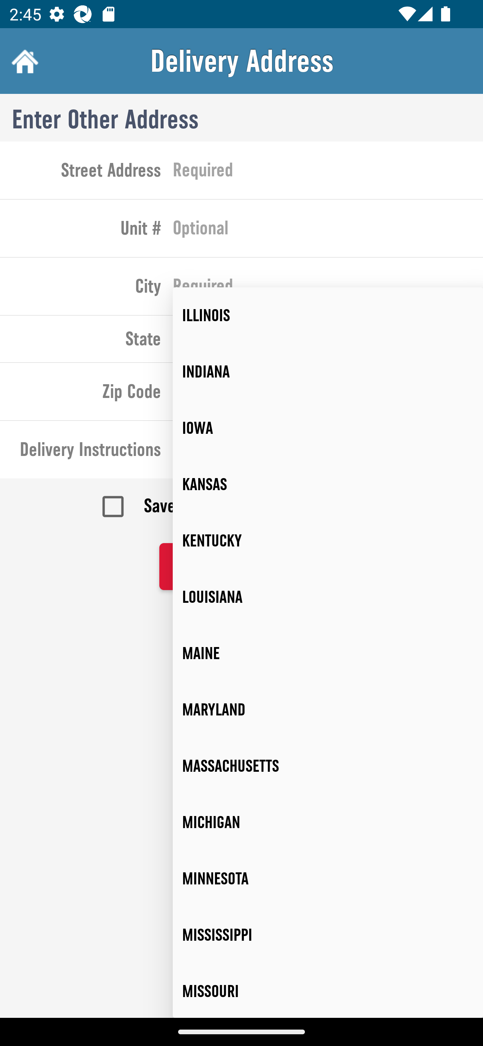 The width and height of the screenshot is (483, 1046). Describe the element at coordinates (328, 371) in the screenshot. I see `INDIANA` at that location.